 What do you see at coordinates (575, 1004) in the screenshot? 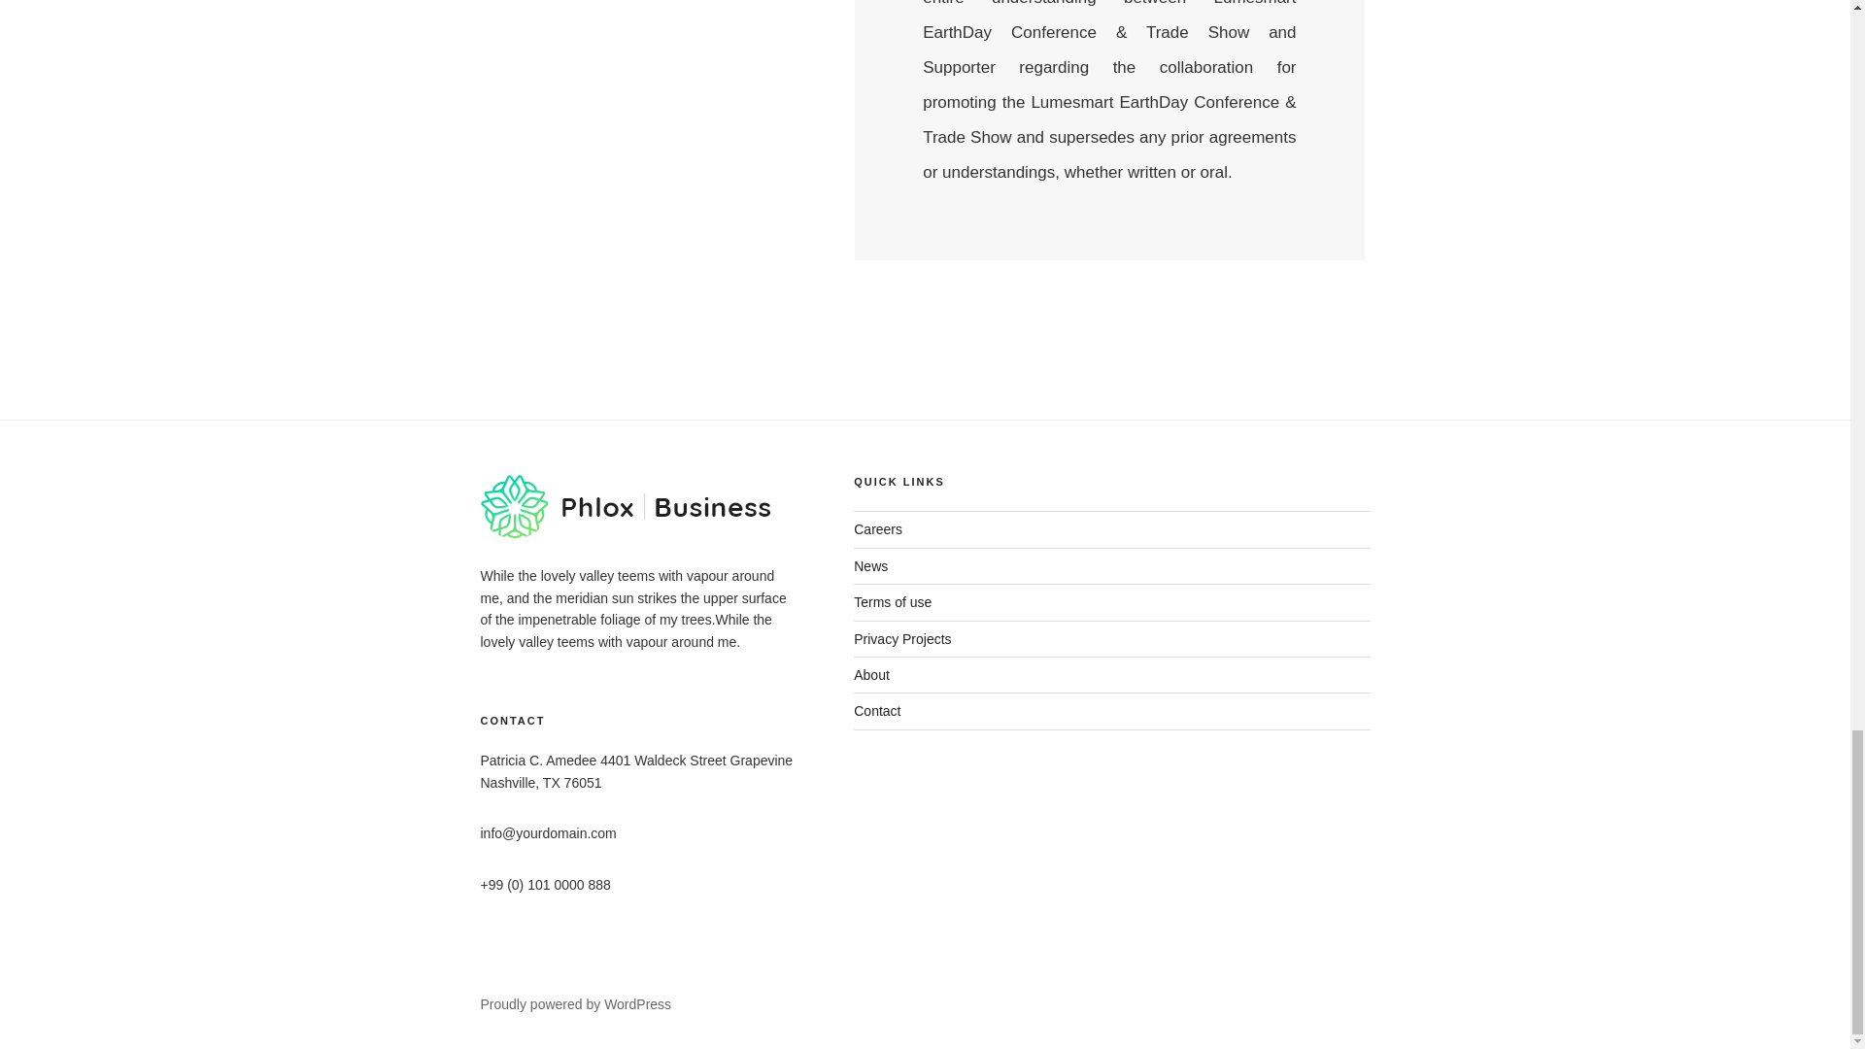
I see `Proudly powered by WordPress` at bounding box center [575, 1004].